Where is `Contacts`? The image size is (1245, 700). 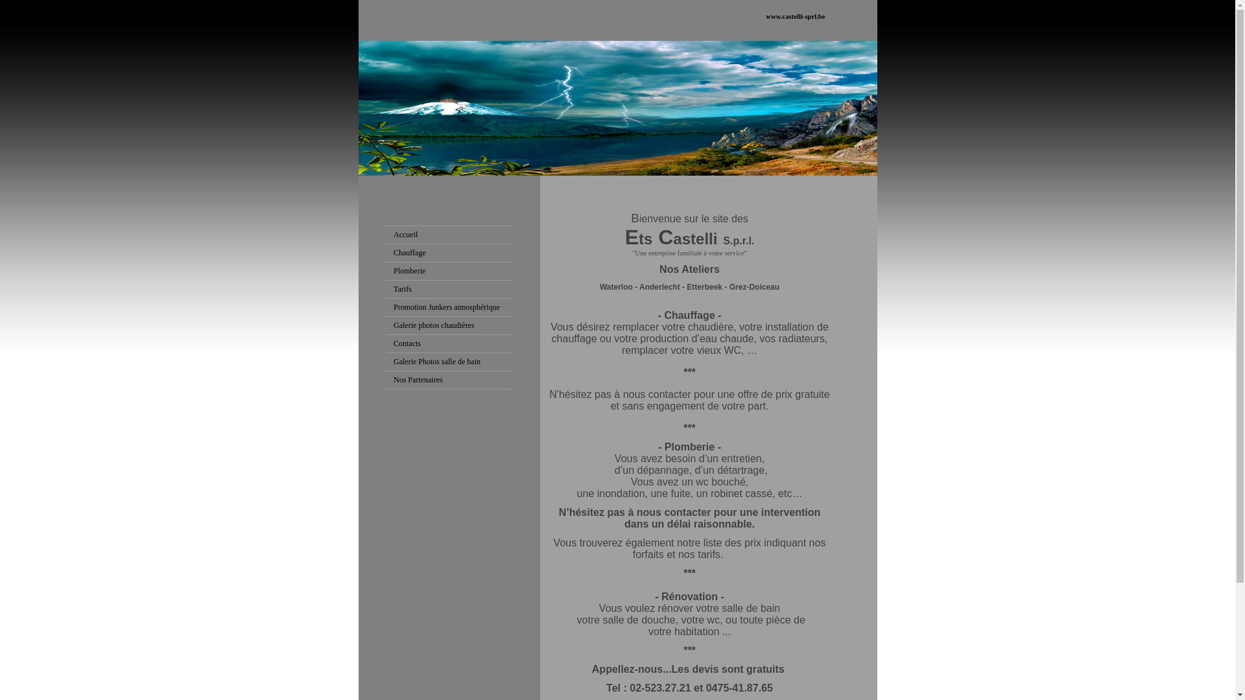 Contacts is located at coordinates (407, 344).